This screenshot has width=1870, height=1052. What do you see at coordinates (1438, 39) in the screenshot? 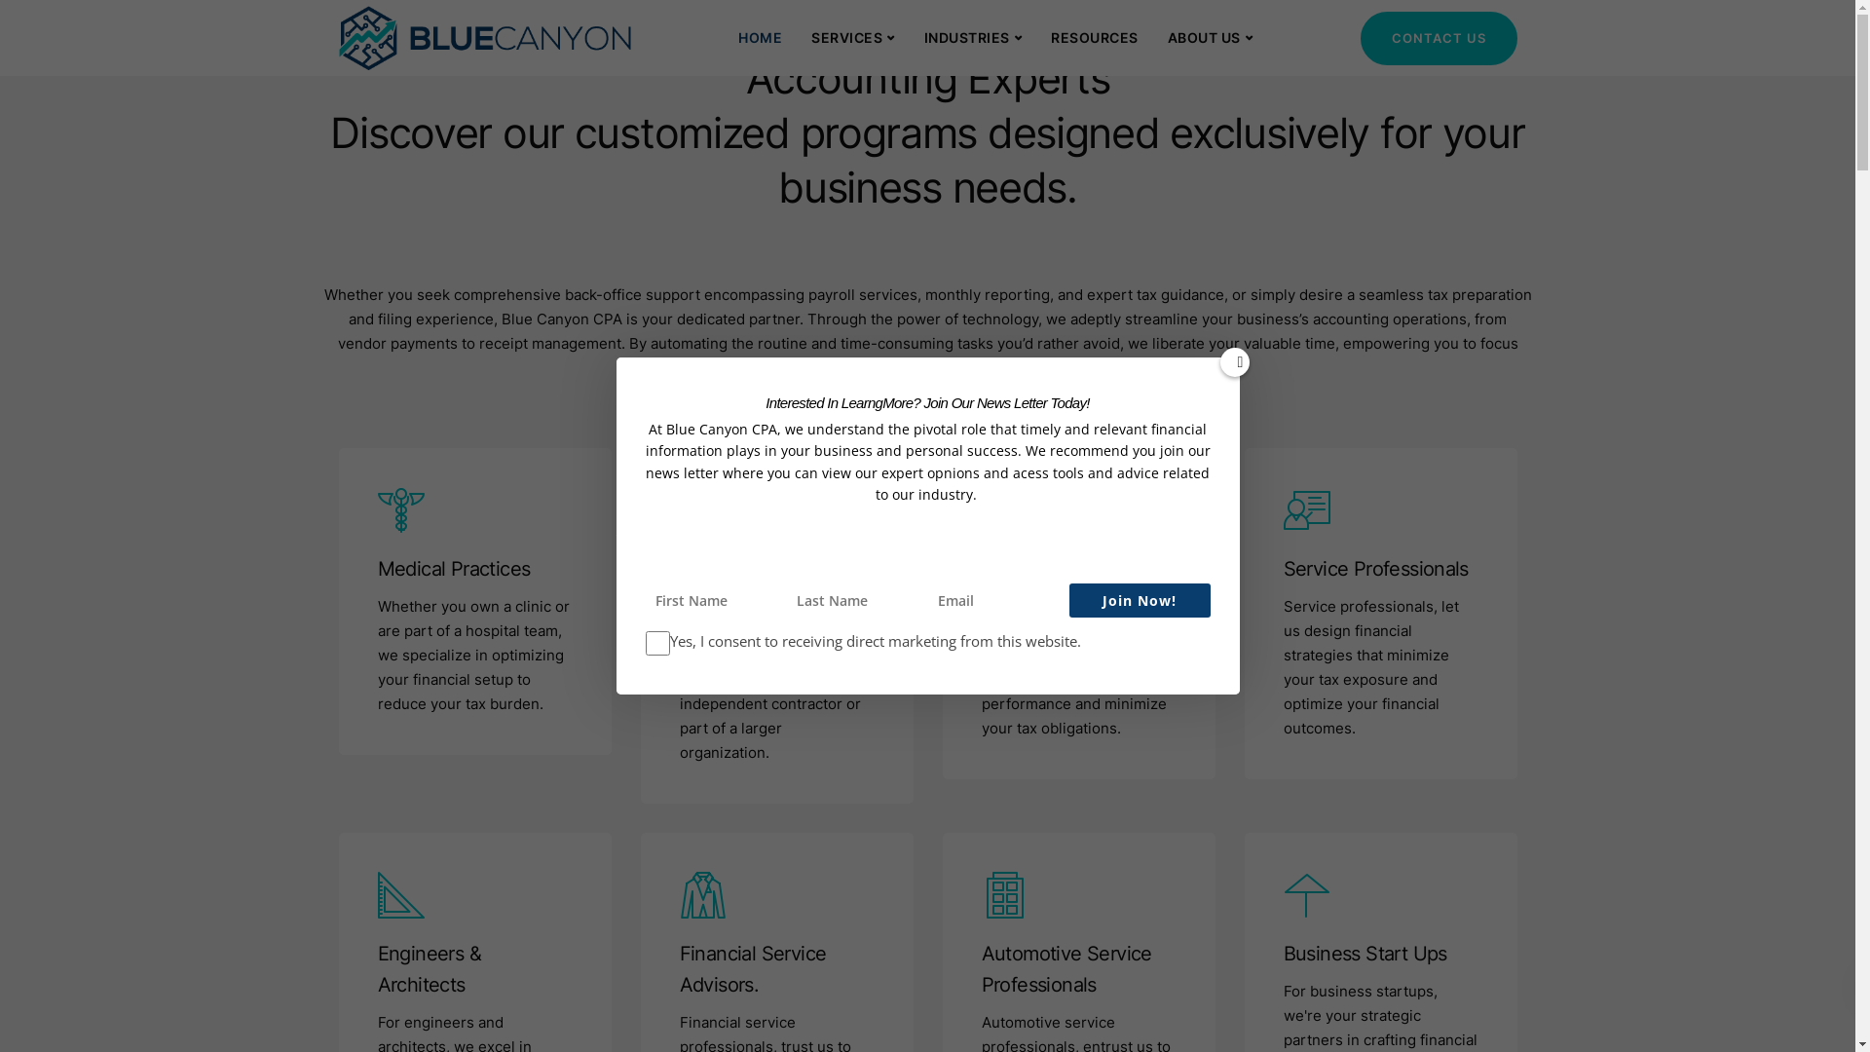
I see `CONTACT US` at bounding box center [1438, 39].